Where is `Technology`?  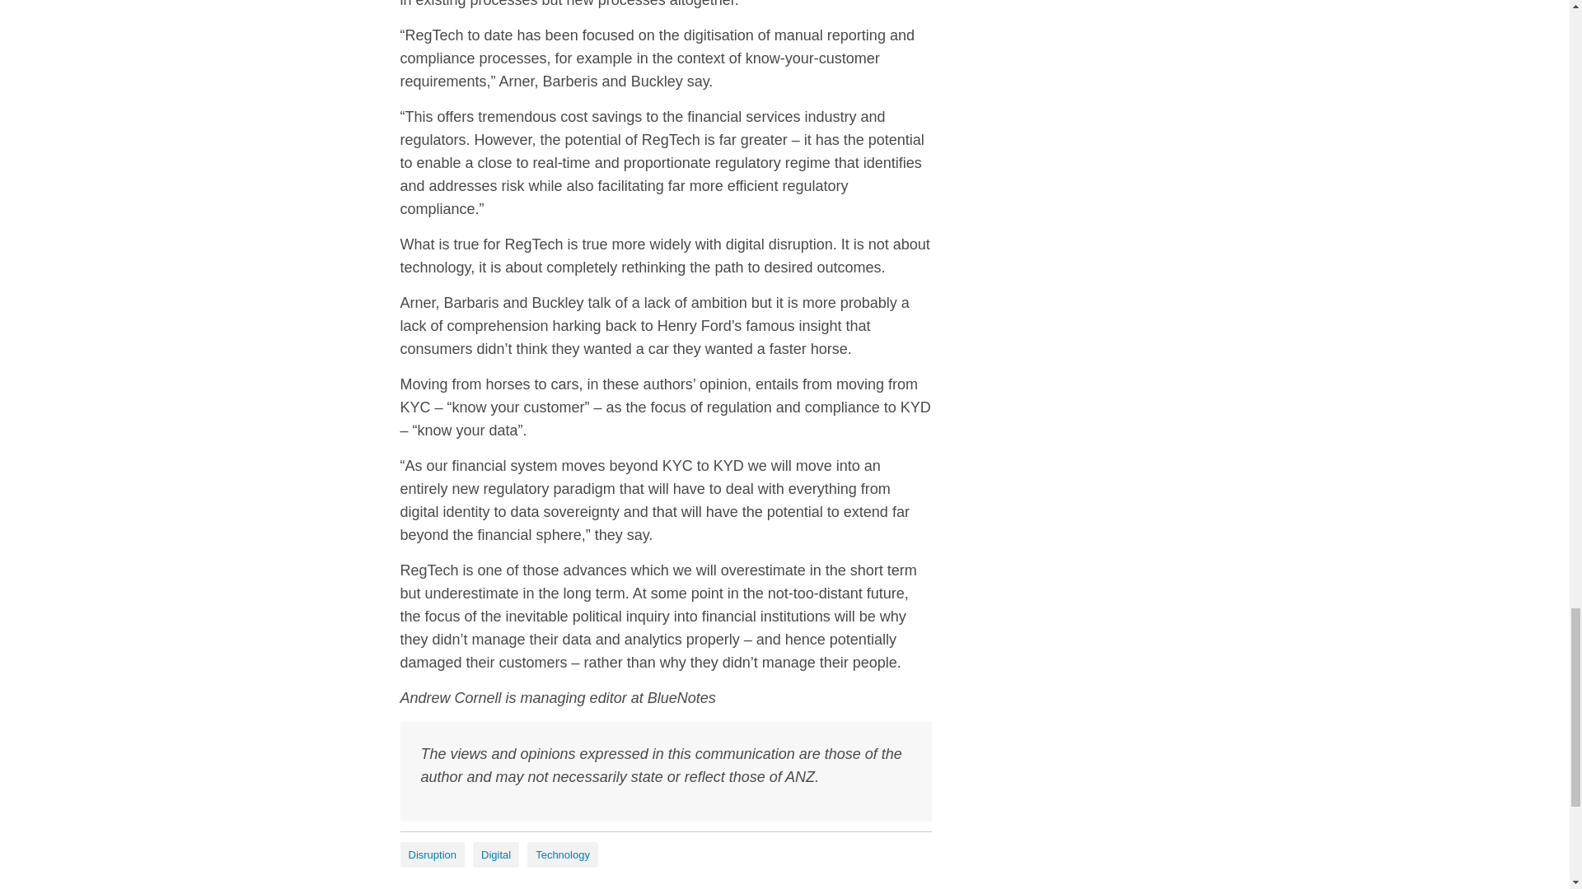 Technology is located at coordinates (562, 854).